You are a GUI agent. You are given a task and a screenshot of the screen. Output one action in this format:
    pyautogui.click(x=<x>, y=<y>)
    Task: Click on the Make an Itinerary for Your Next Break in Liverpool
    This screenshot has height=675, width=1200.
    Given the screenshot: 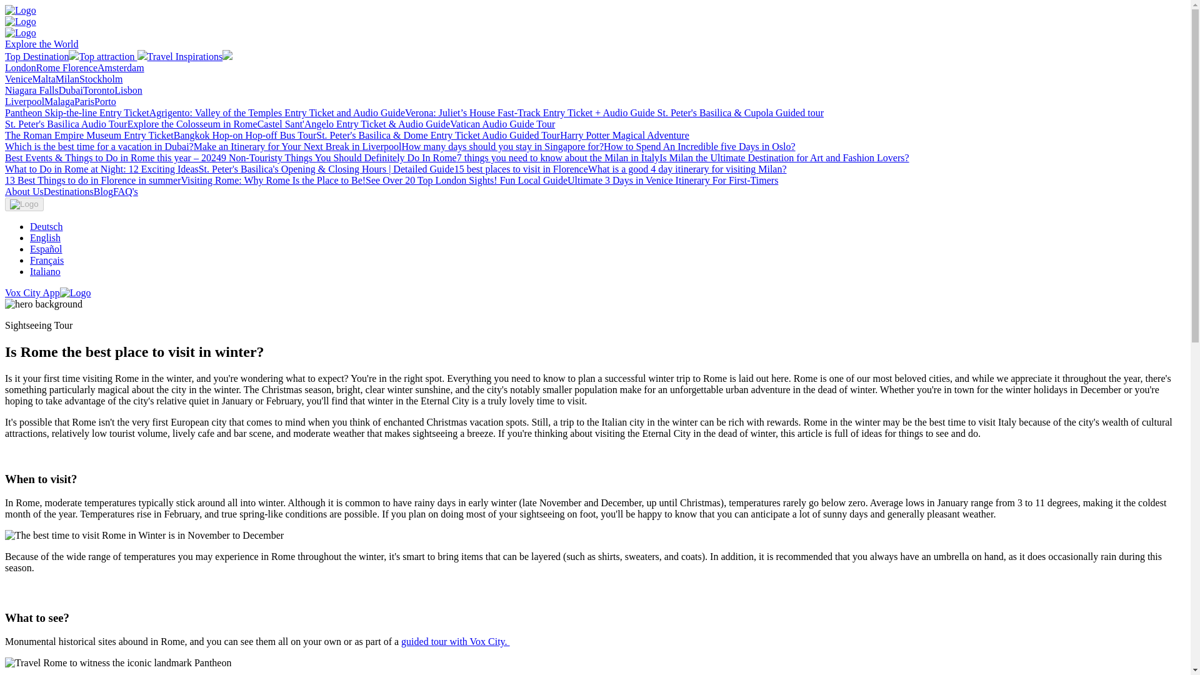 What is the action you would take?
    pyautogui.click(x=297, y=146)
    